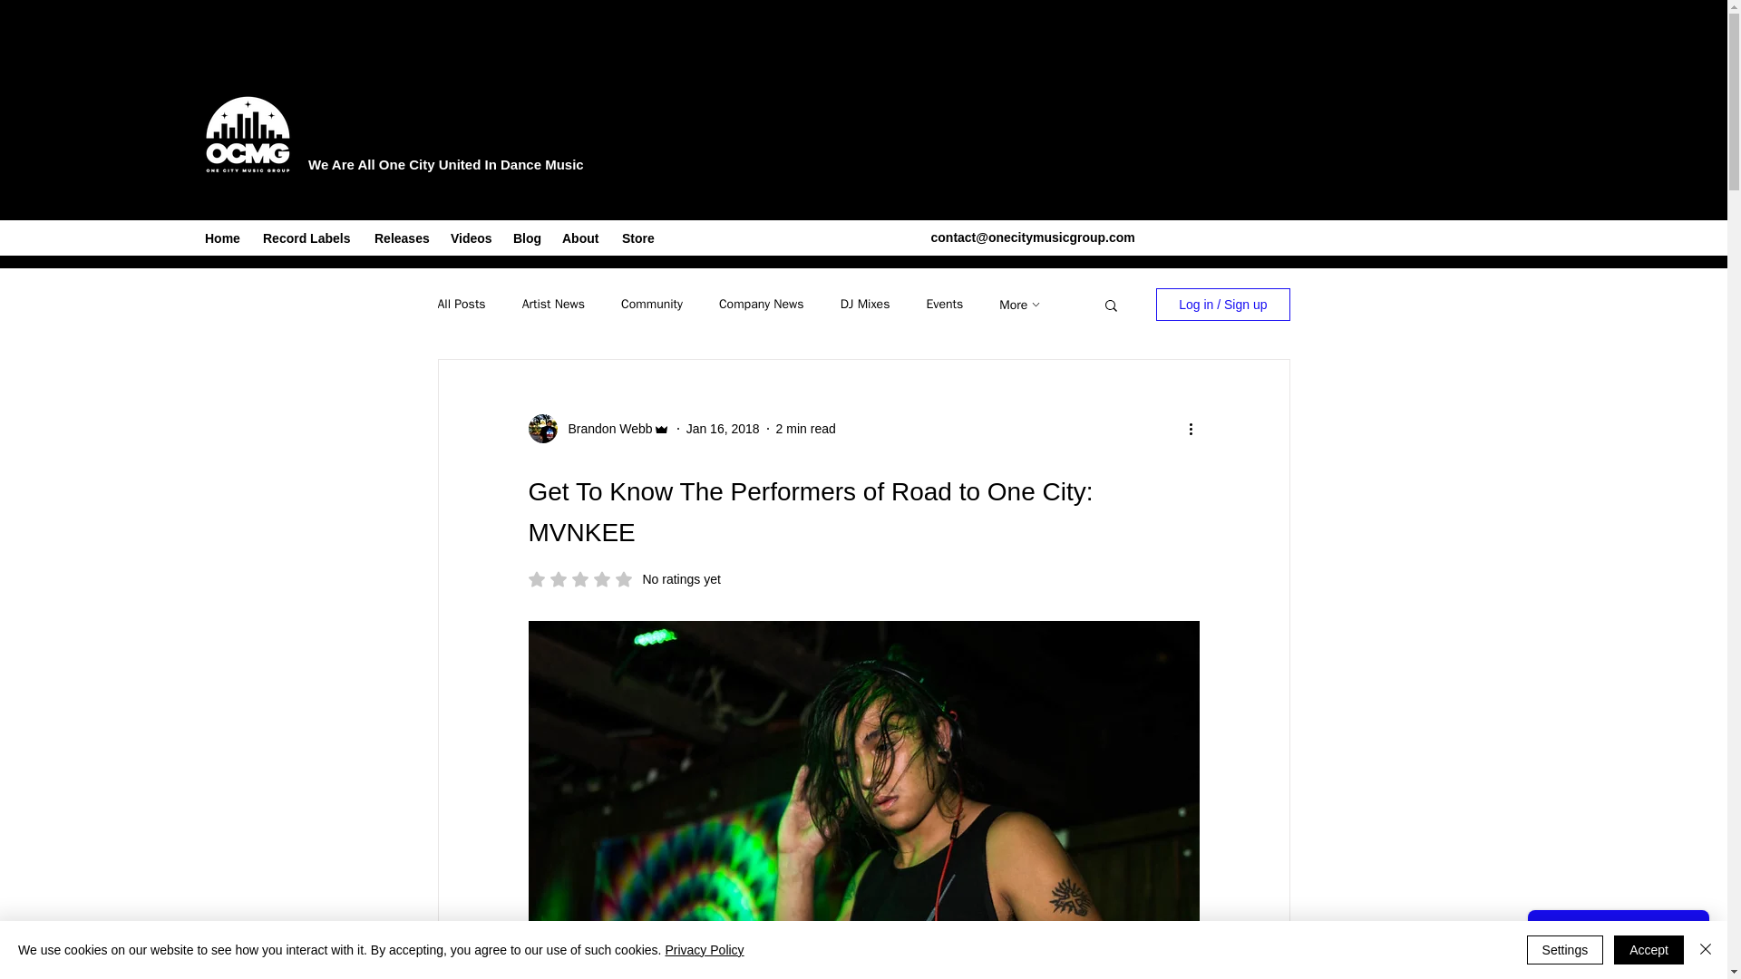 This screenshot has height=979, width=1741. I want to click on All Posts, so click(461, 305).